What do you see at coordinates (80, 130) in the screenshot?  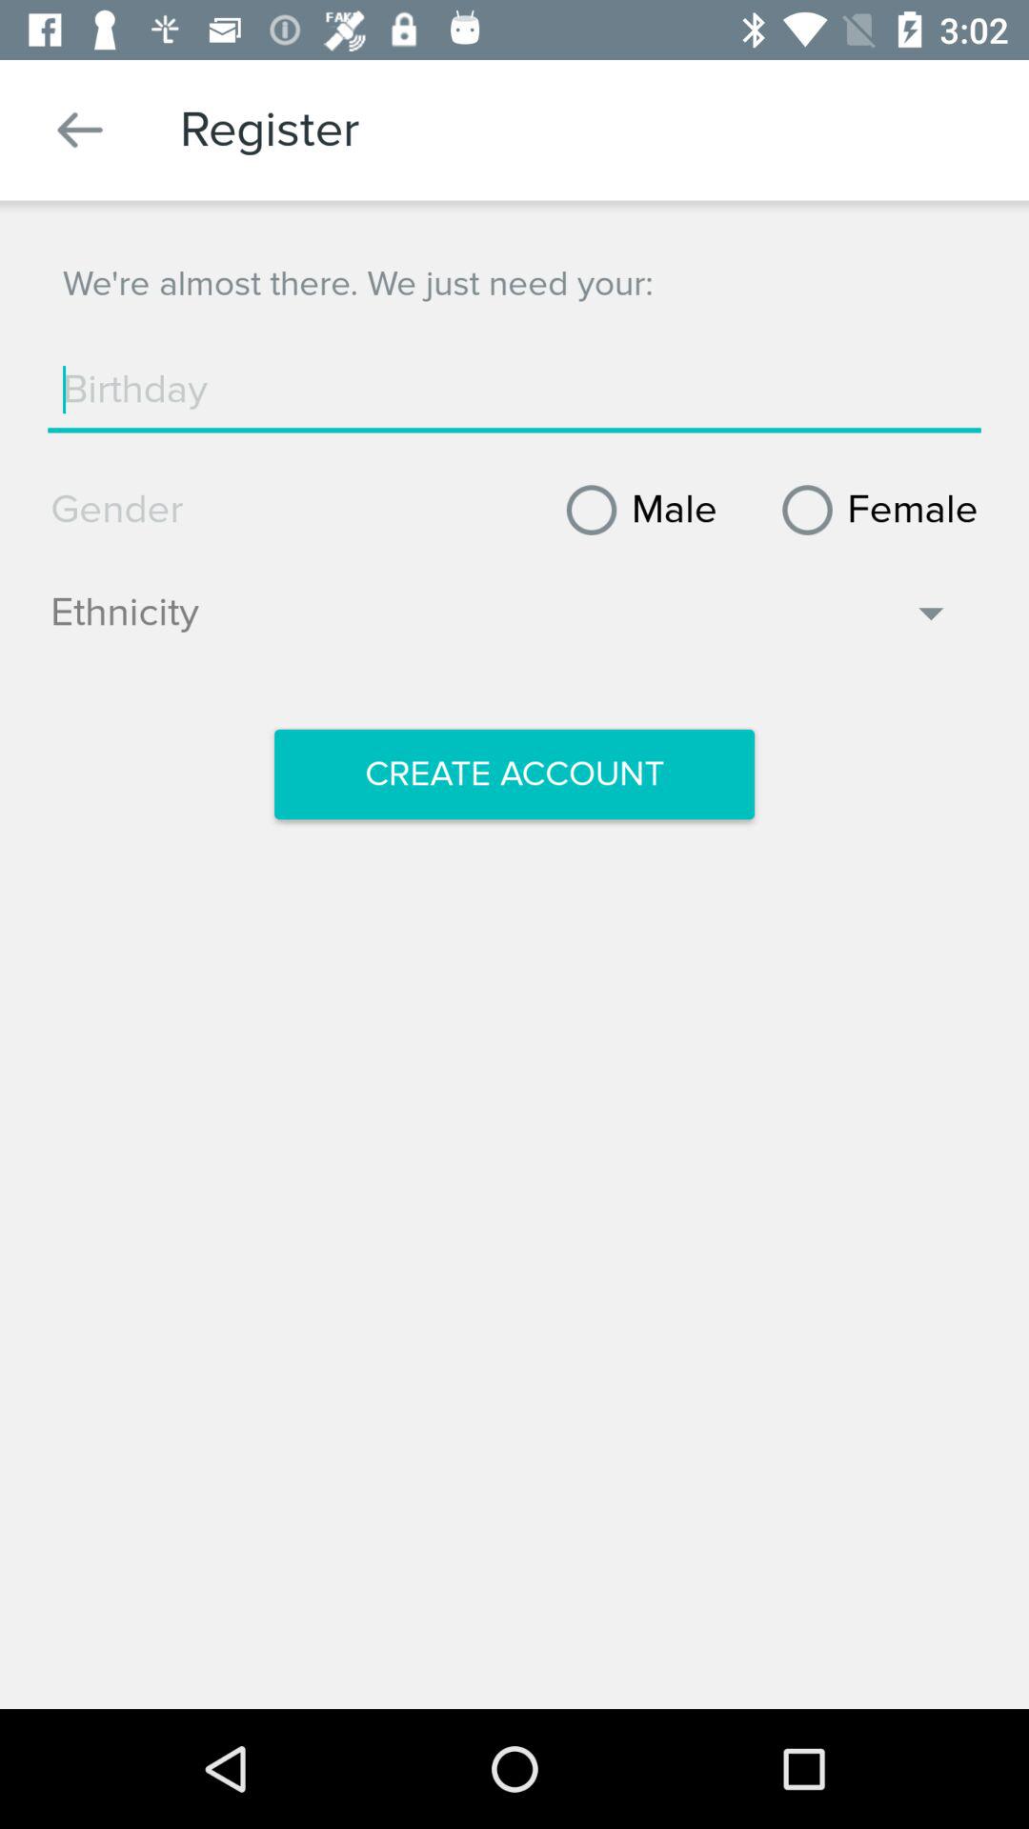 I see `launch the item to the left of register app` at bounding box center [80, 130].